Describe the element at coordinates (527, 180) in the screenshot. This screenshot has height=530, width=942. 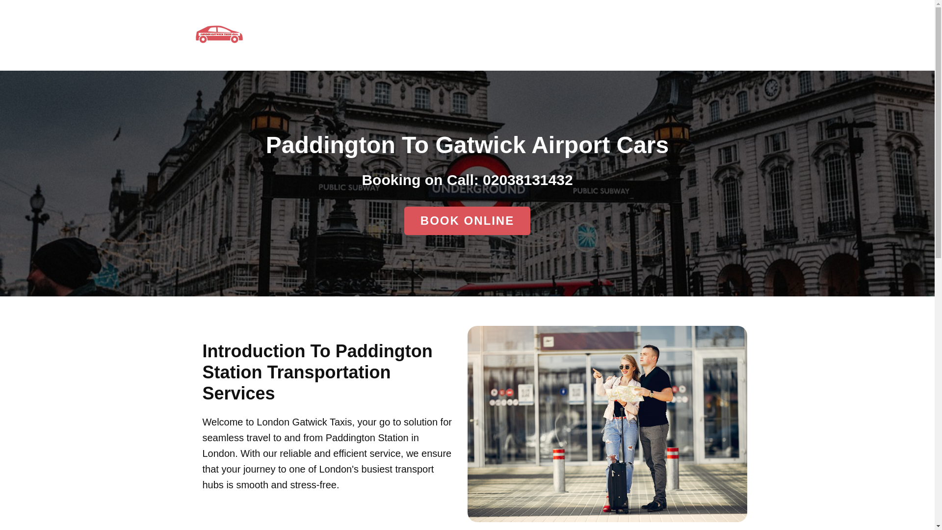
I see `02038131432` at that location.